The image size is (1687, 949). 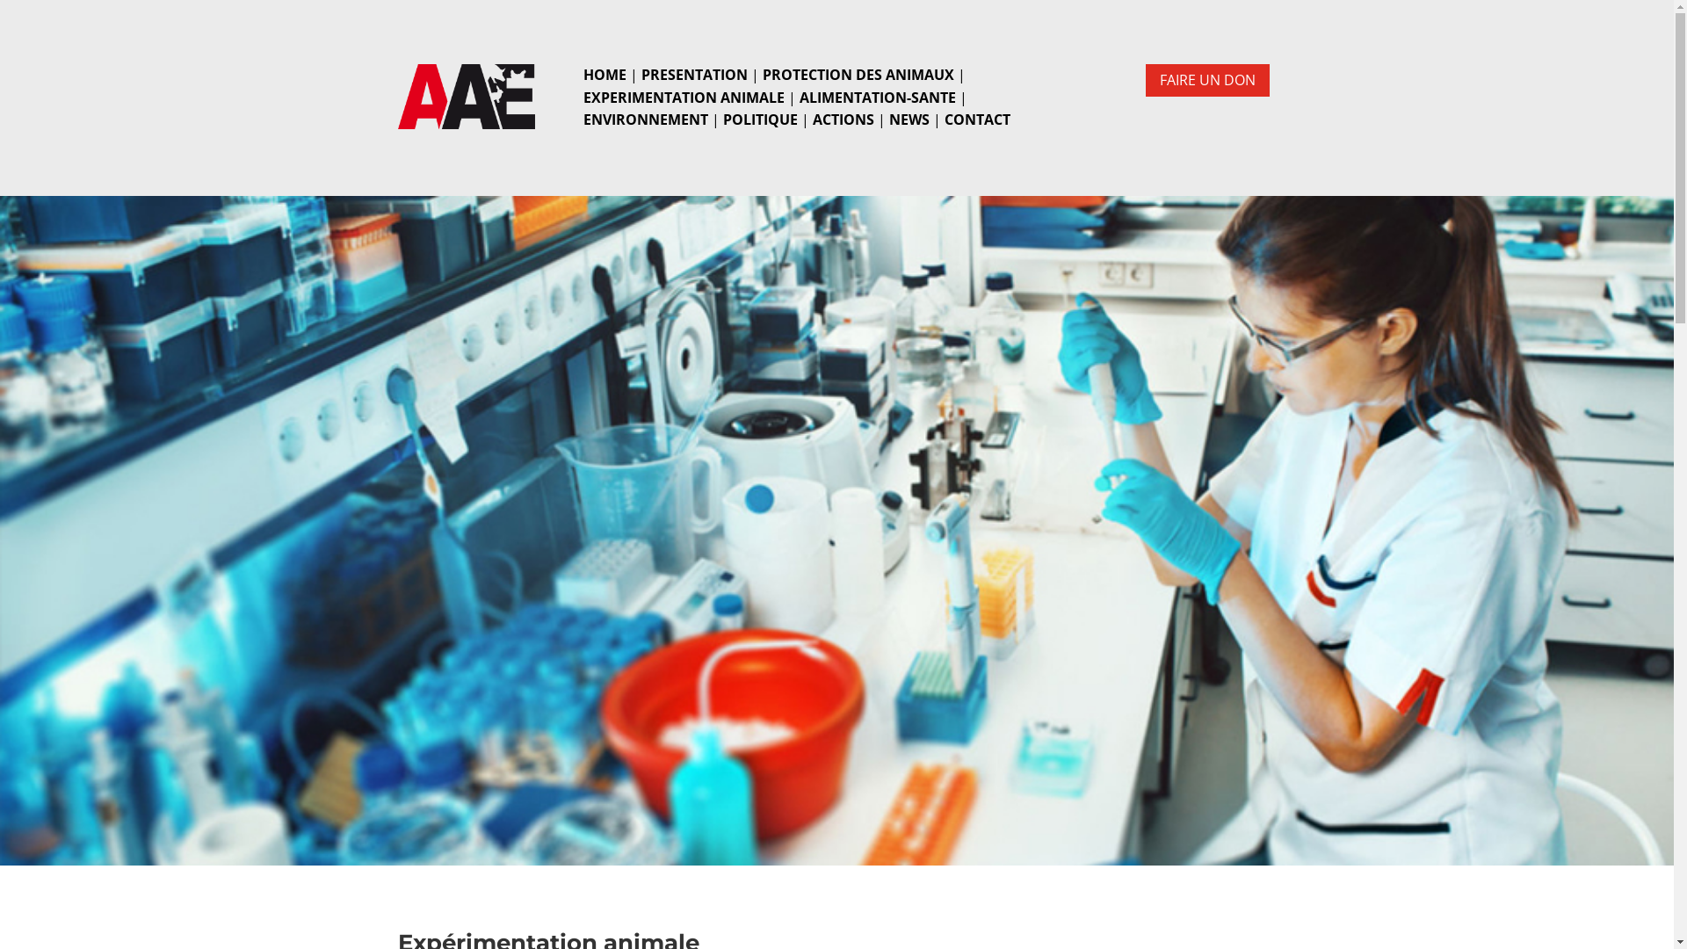 What do you see at coordinates (977, 120) in the screenshot?
I see `CONTACT` at bounding box center [977, 120].